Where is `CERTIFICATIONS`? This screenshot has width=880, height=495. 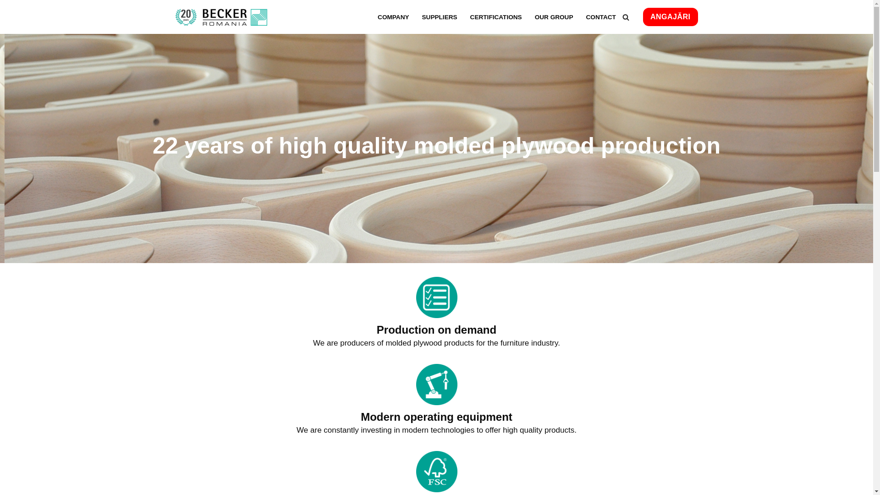 CERTIFICATIONS is located at coordinates (496, 16).